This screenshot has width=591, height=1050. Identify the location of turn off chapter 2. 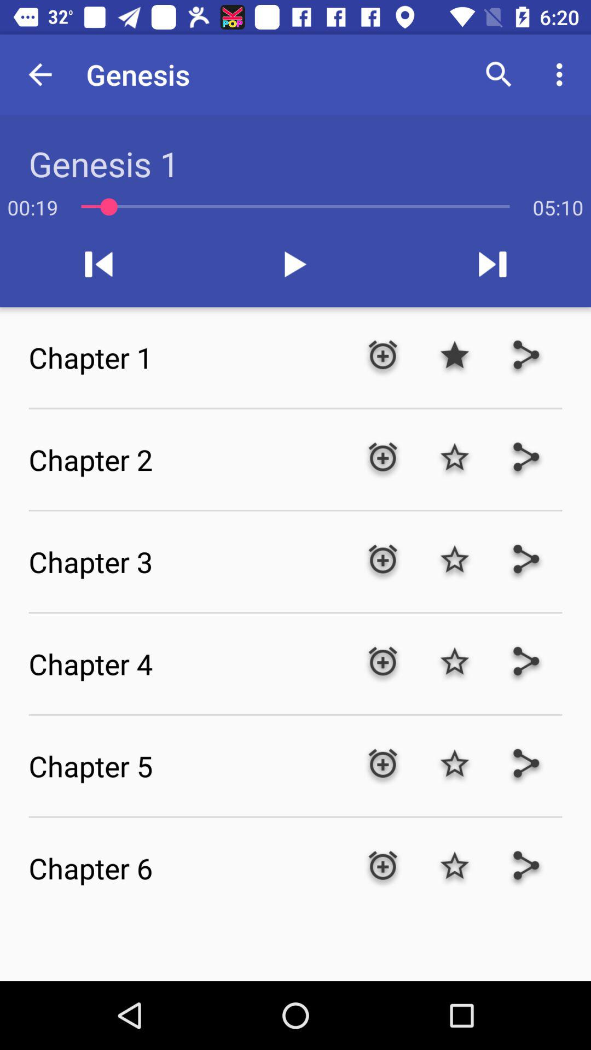
(187, 459).